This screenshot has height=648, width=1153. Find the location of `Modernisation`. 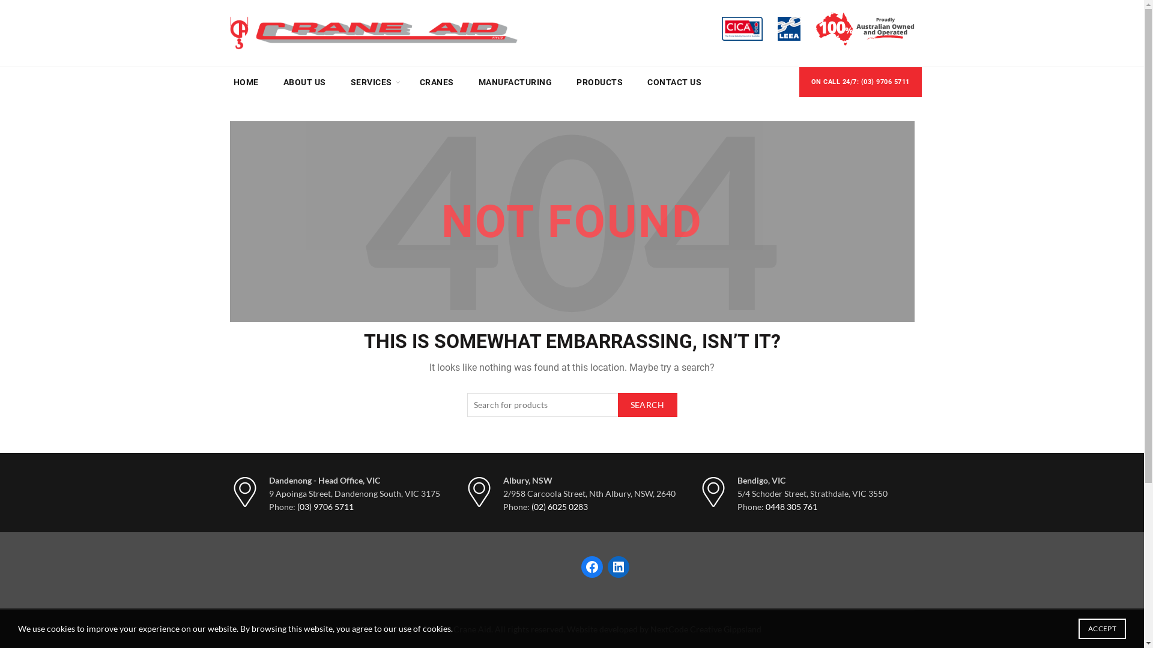

Modernisation is located at coordinates (375, 488).